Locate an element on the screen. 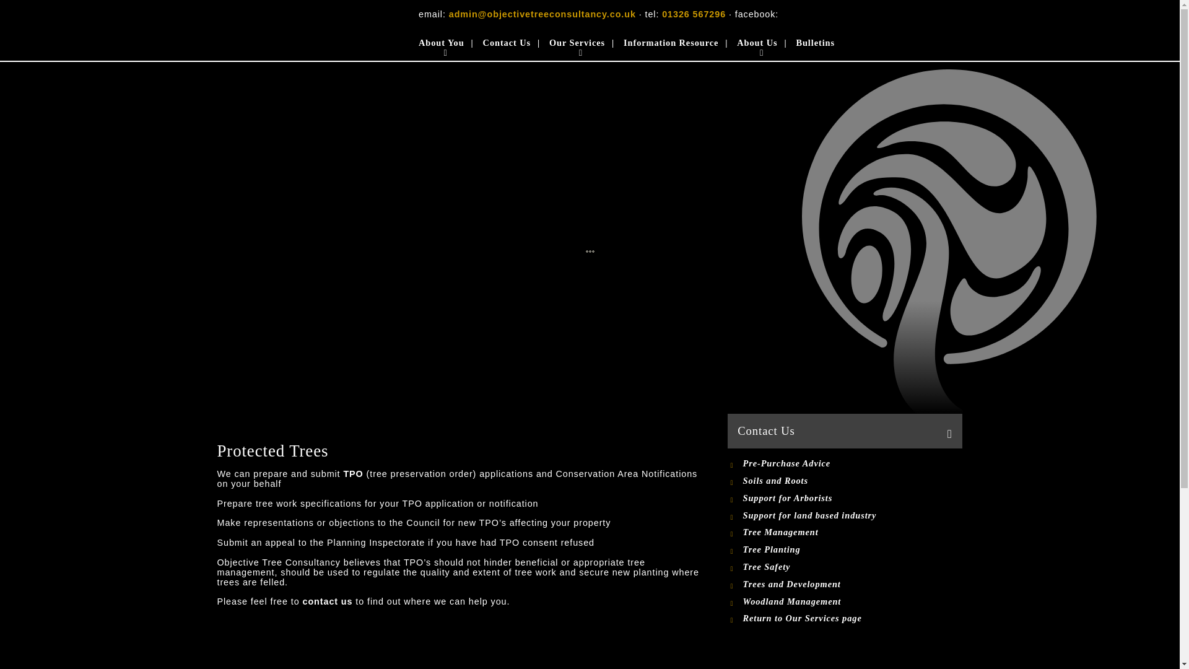  Information Resource is located at coordinates (670, 45).